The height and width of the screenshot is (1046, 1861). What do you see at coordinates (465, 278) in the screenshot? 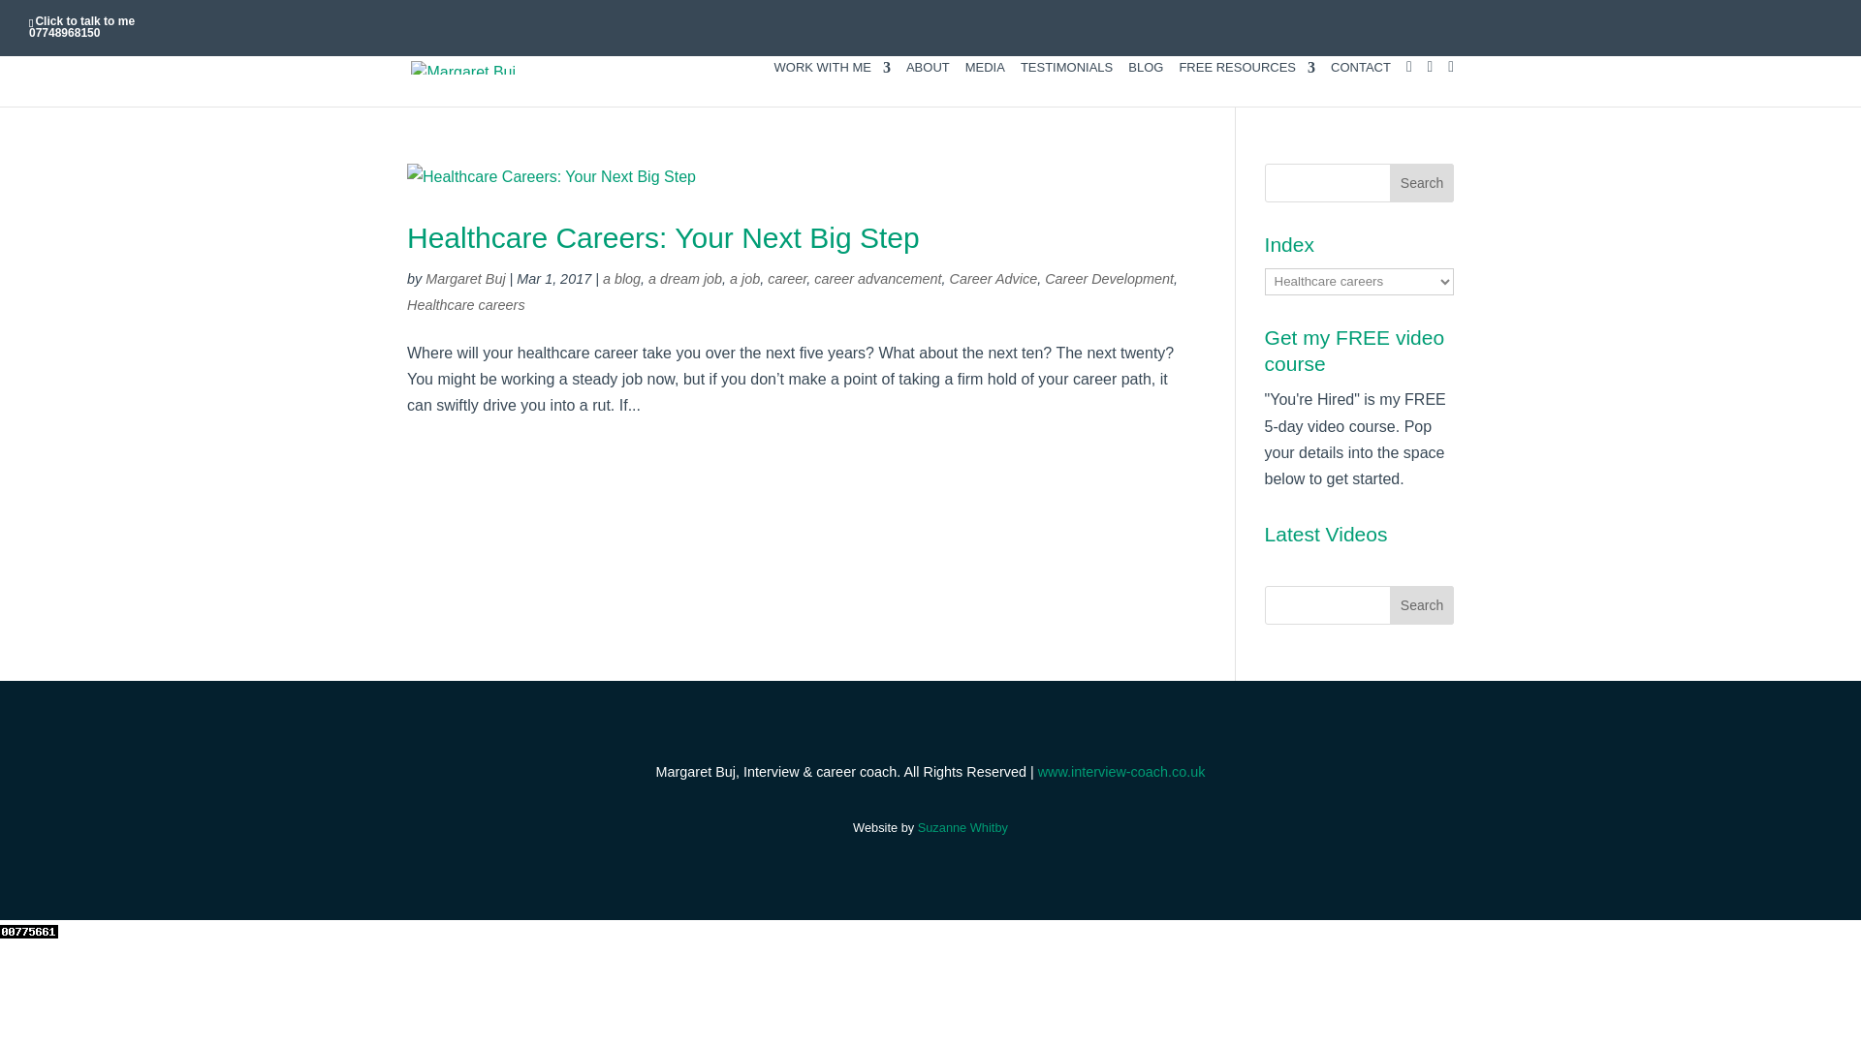
I see `Posts by Margaret Buj` at bounding box center [465, 278].